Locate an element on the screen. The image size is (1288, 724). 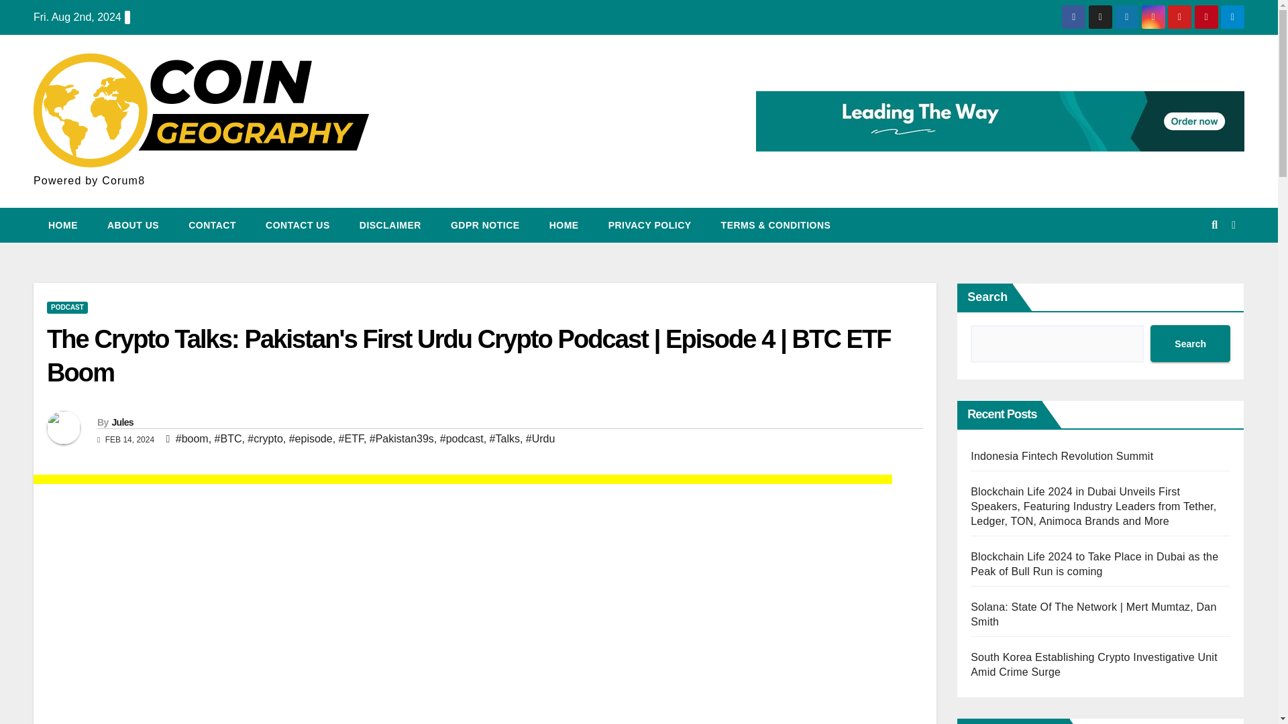
Home is located at coordinates (63, 225).